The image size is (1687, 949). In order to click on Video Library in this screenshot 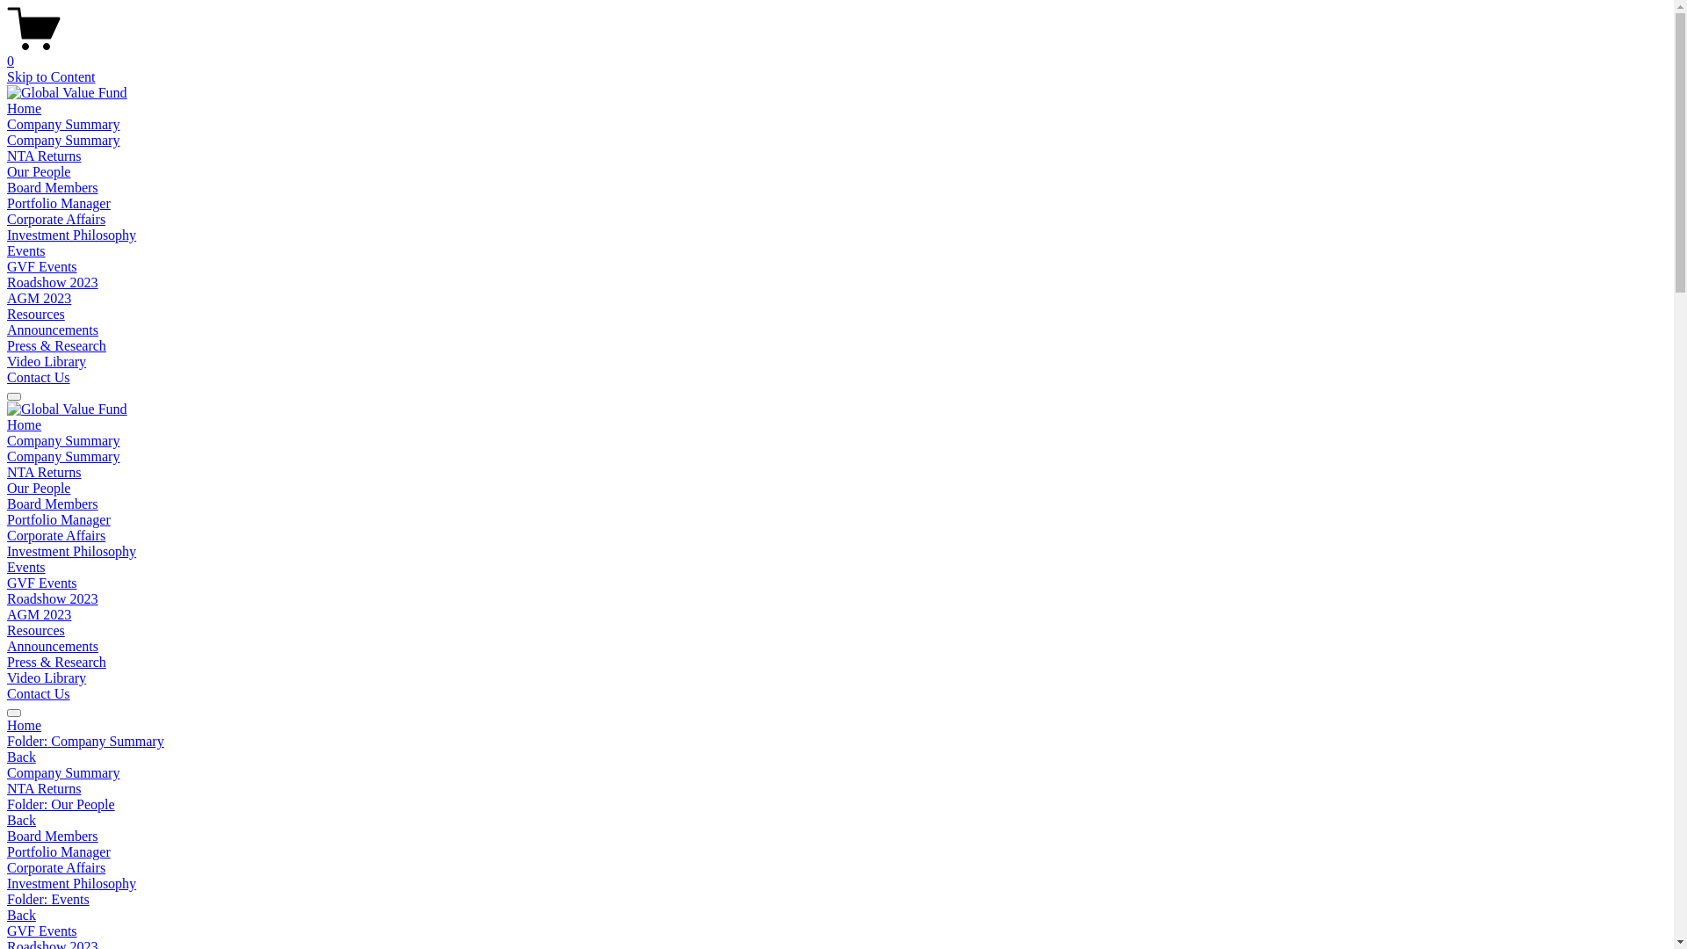, I will do `click(47, 678)`.